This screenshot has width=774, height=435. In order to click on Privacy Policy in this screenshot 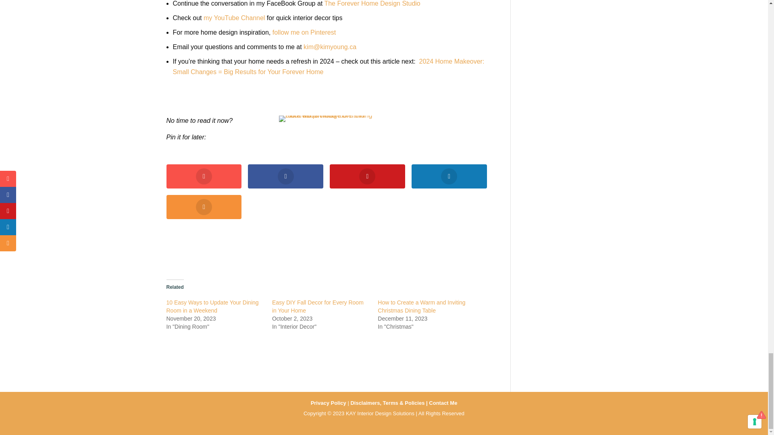, I will do `click(328, 403)`.